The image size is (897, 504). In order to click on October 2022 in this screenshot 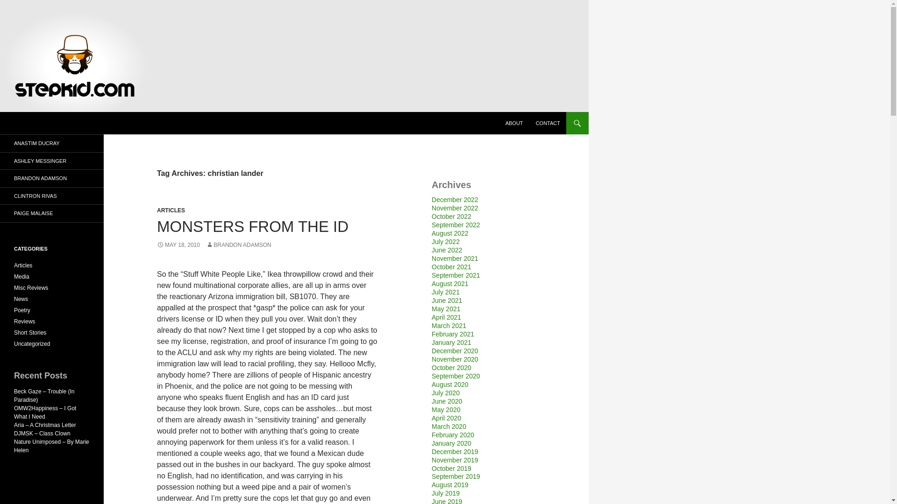, I will do `click(451, 216)`.